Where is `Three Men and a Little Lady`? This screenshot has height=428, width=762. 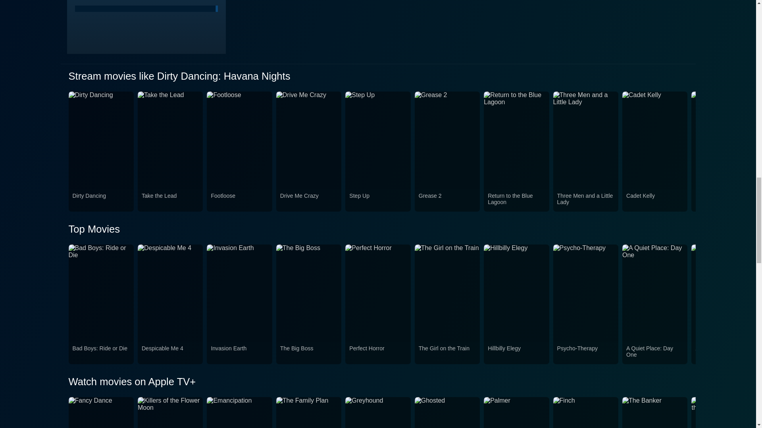
Three Men and a Little Lady is located at coordinates (585, 201).